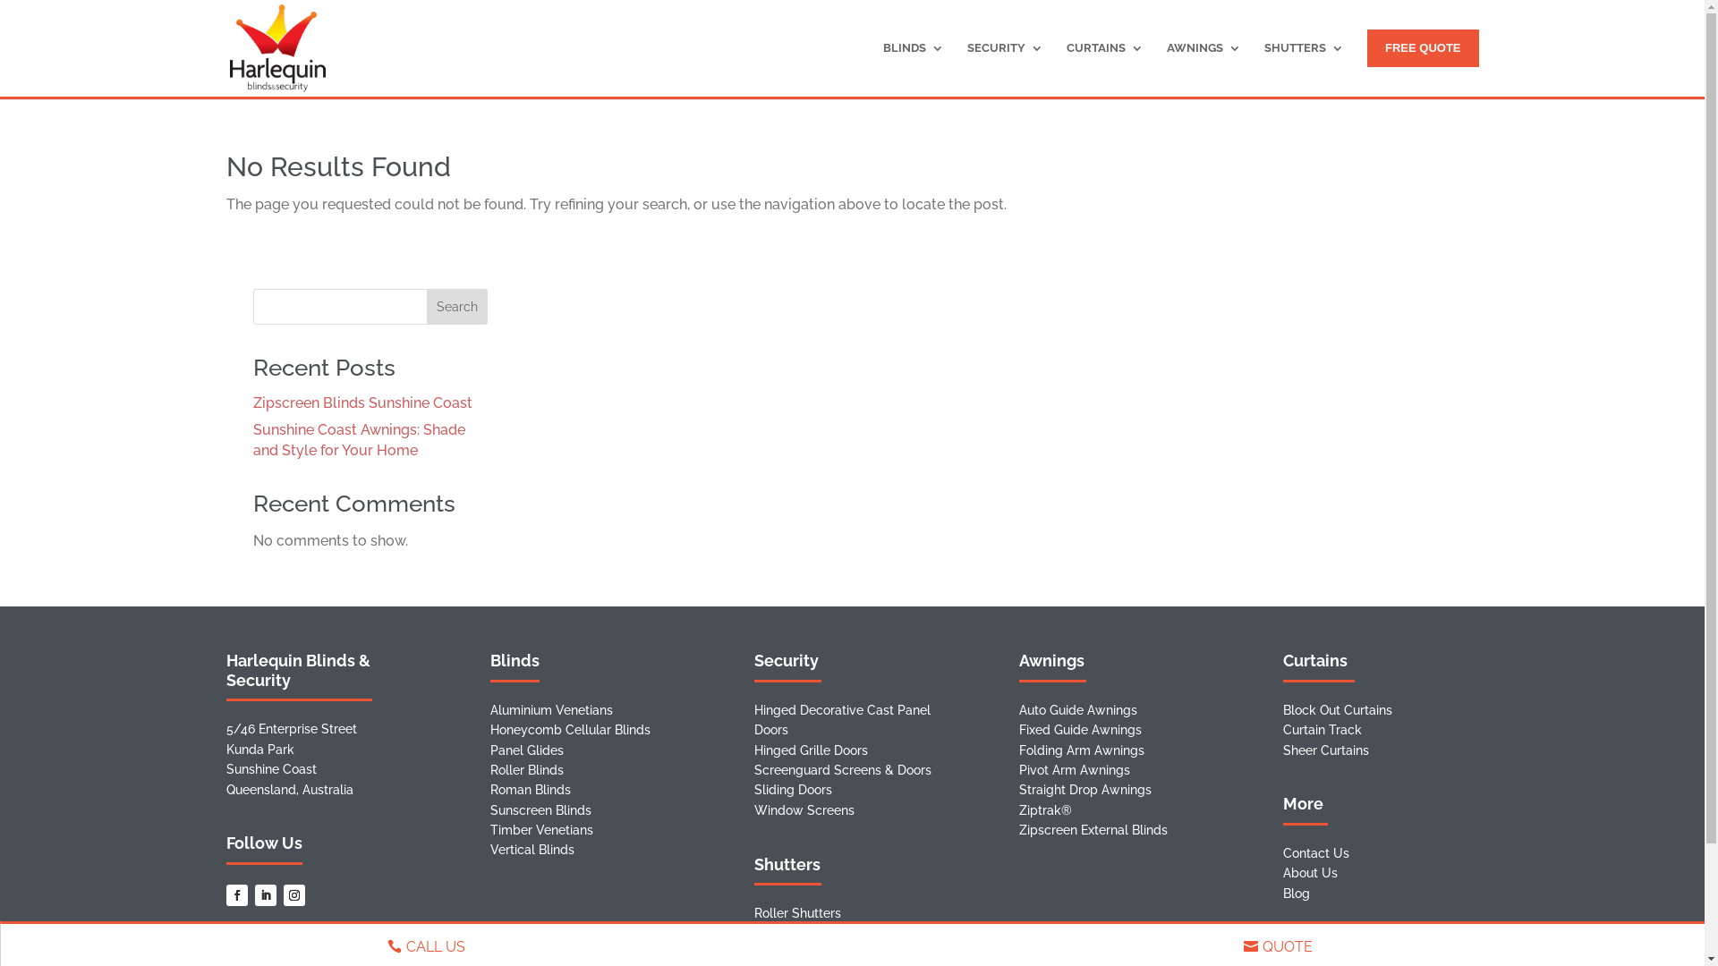 Image resolution: width=1718 pixels, height=966 pixels. Describe the element at coordinates (793, 790) in the screenshot. I see `Sliding Doors` at that location.